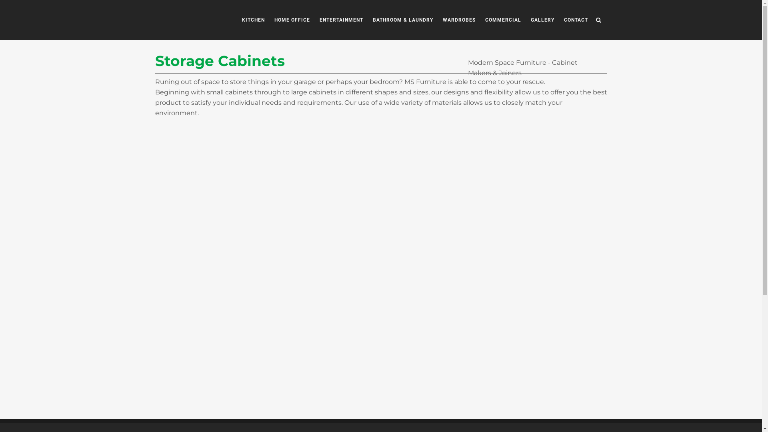 This screenshot has width=768, height=432. What do you see at coordinates (542, 20) in the screenshot?
I see `GALLERY` at bounding box center [542, 20].